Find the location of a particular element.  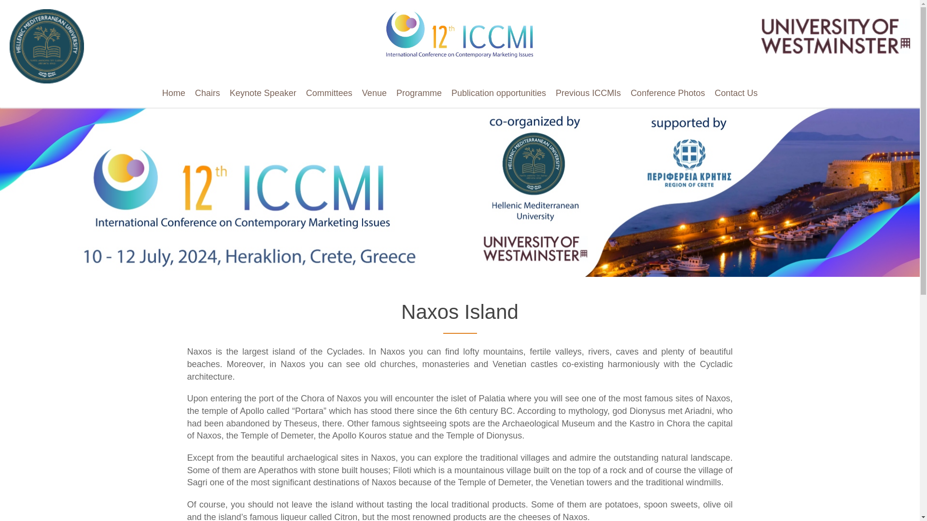

Committees is located at coordinates (329, 93).